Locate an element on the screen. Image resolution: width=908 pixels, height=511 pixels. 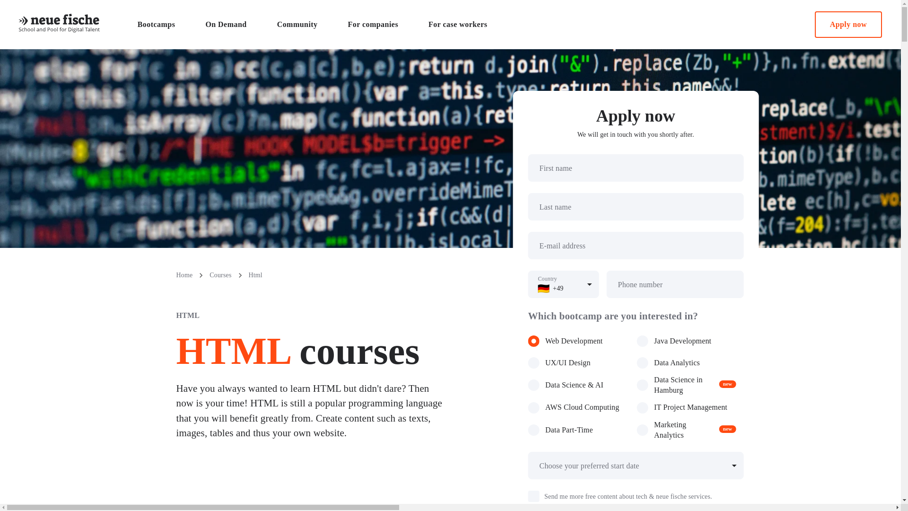
For case workers is located at coordinates (458, 25).